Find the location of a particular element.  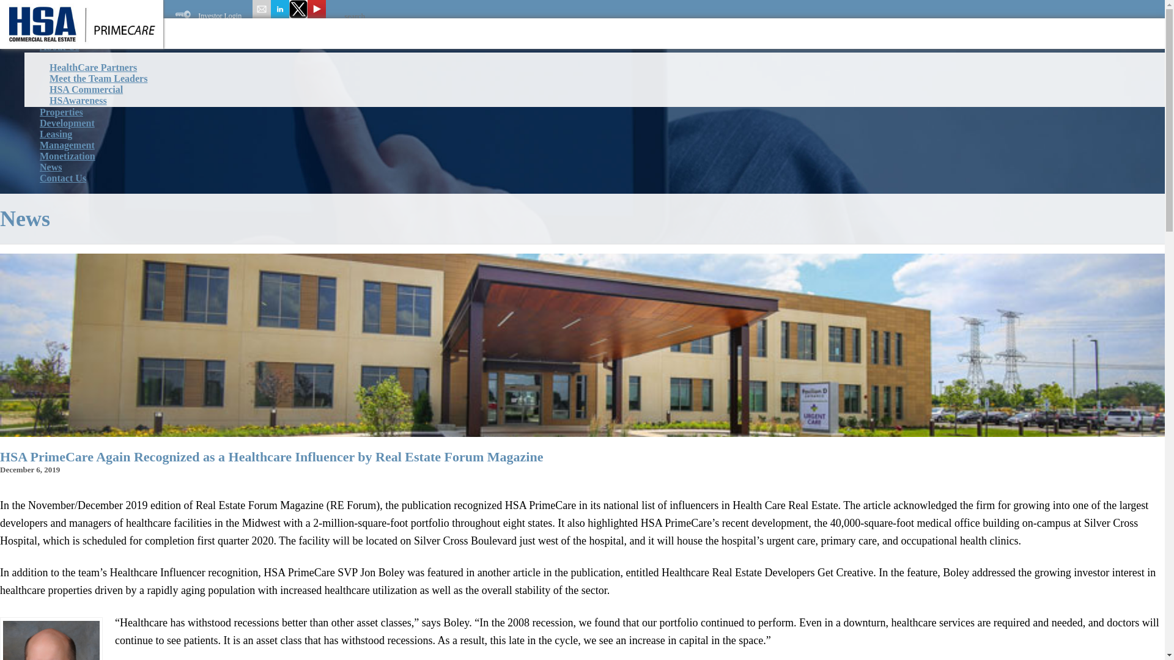

Development is located at coordinates (67, 123).